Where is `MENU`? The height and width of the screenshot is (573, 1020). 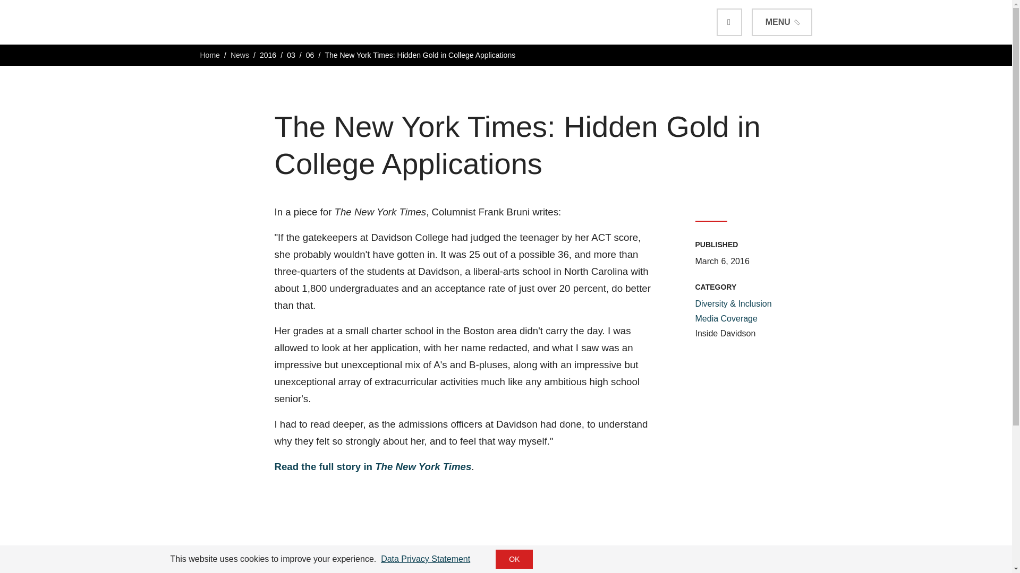 MENU is located at coordinates (782, 22).